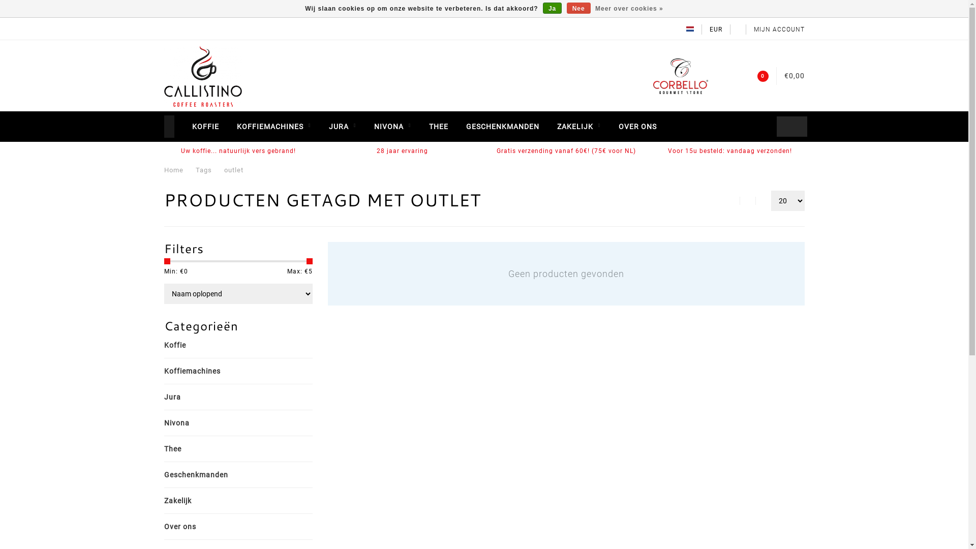  Describe the element at coordinates (637, 127) in the screenshot. I see `OVER ONS` at that location.